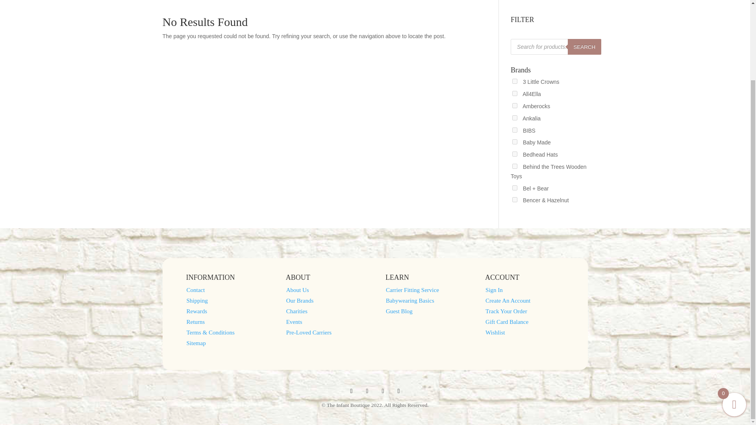 The height and width of the screenshot is (425, 756). What do you see at coordinates (515, 117) in the screenshot?
I see `ankalia` at bounding box center [515, 117].